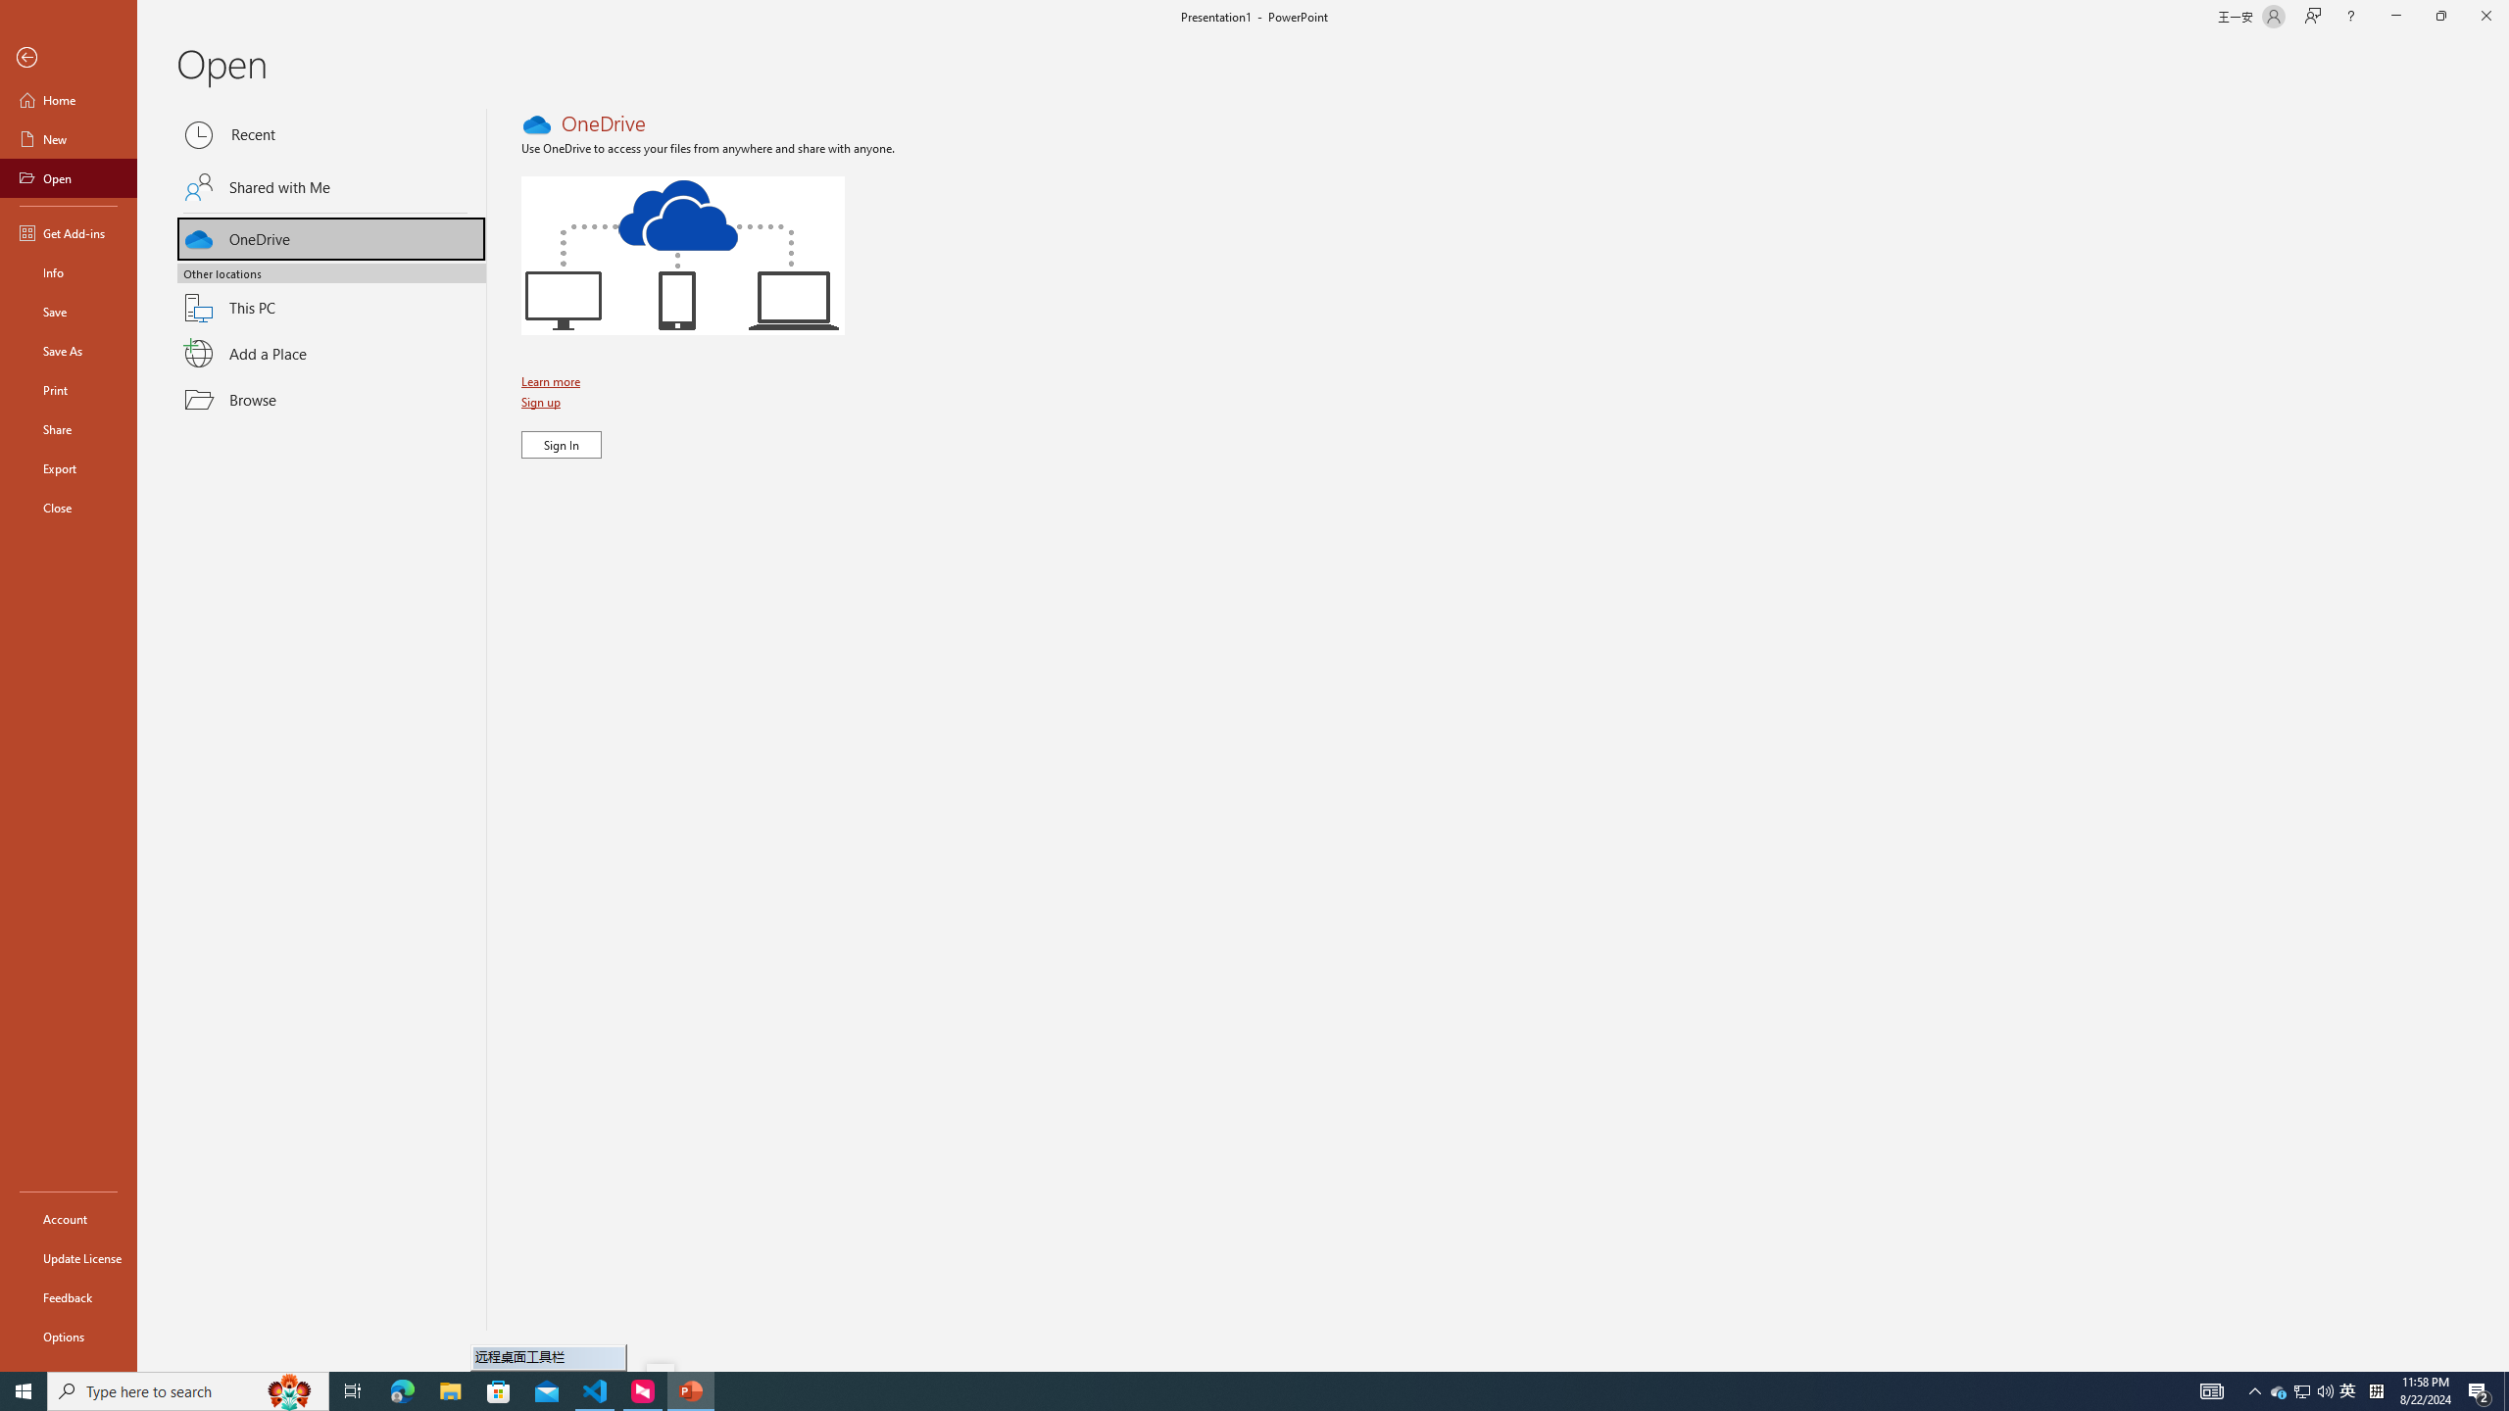 The height and width of the screenshot is (1411, 2509). What do you see at coordinates (69, 232) in the screenshot?
I see `Get Add-ins` at bounding box center [69, 232].